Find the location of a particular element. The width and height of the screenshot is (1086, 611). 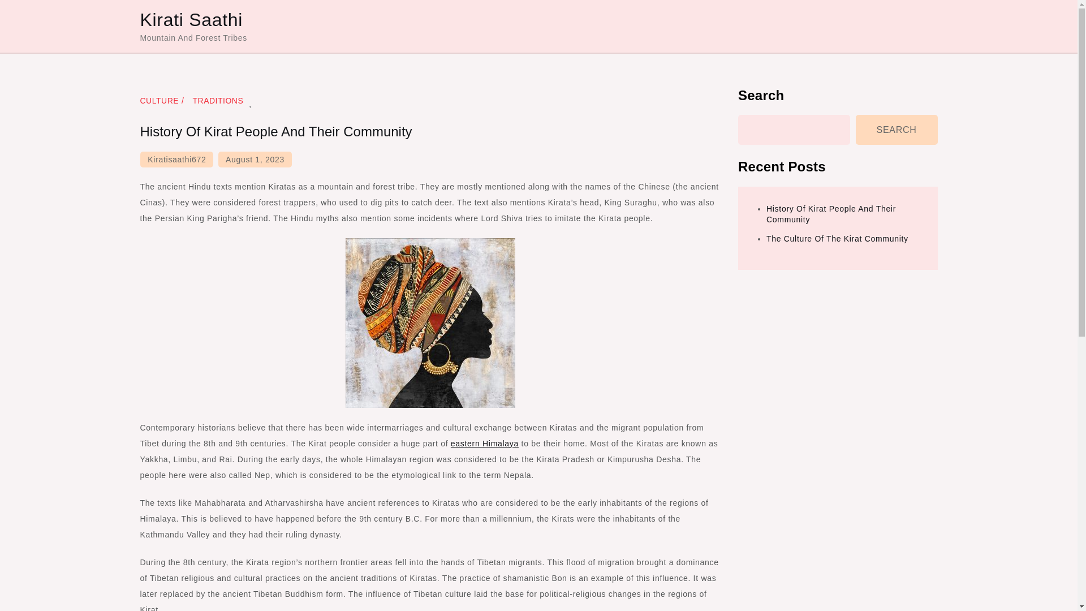

eastern Himalaya is located at coordinates (484, 444).